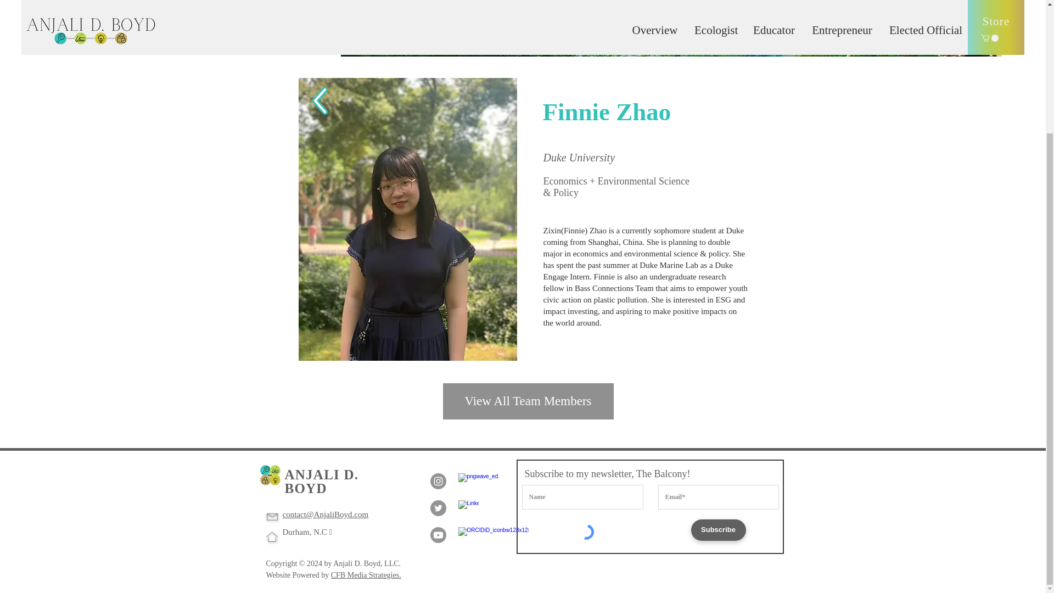 This screenshot has width=1054, height=593. I want to click on CFB Media Strategies., so click(366, 575).